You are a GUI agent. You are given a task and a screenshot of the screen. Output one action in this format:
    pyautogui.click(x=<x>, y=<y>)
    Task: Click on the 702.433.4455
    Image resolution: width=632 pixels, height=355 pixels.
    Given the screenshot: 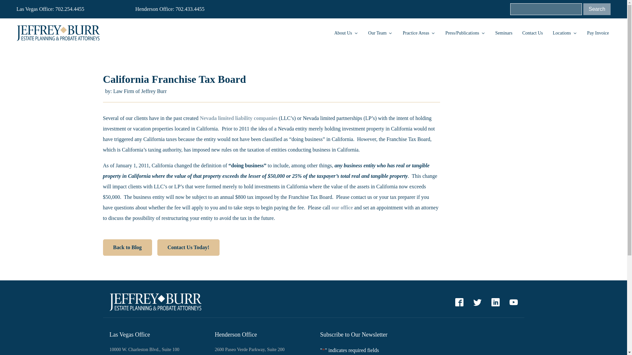 What is the action you would take?
    pyautogui.click(x=190, y=9)
    